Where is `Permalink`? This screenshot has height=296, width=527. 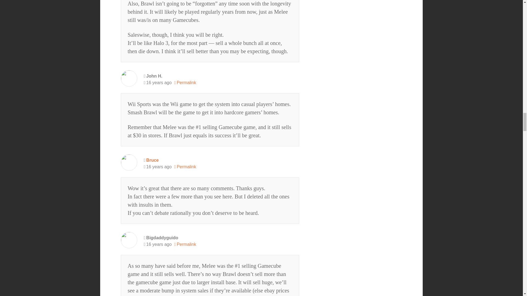
Permalink is located at coordinates (185, 244).